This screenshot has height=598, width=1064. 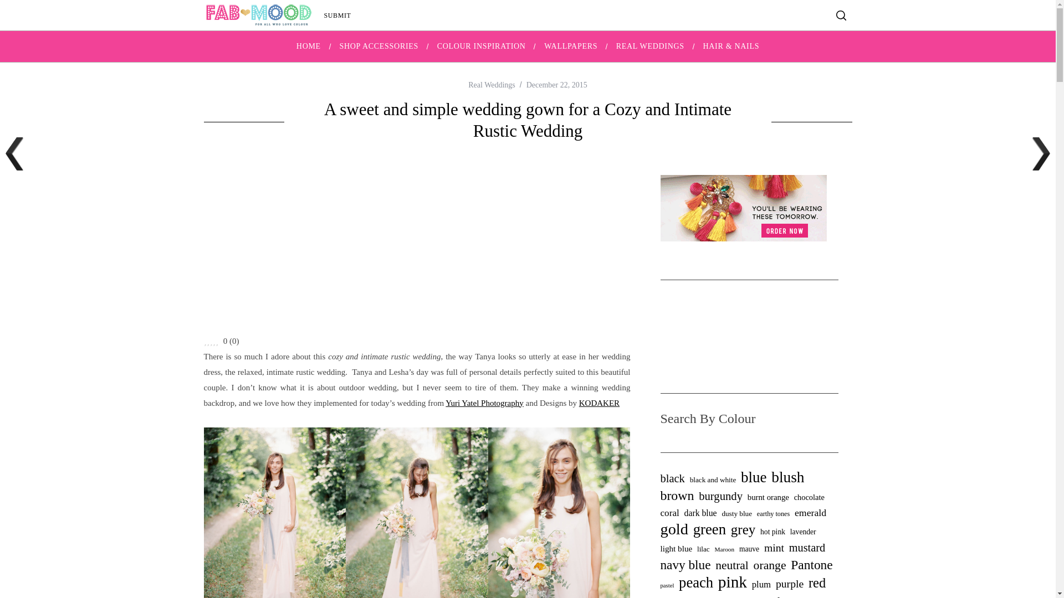 I want to click on WALLPAPERS, so click(x=571, y=47).